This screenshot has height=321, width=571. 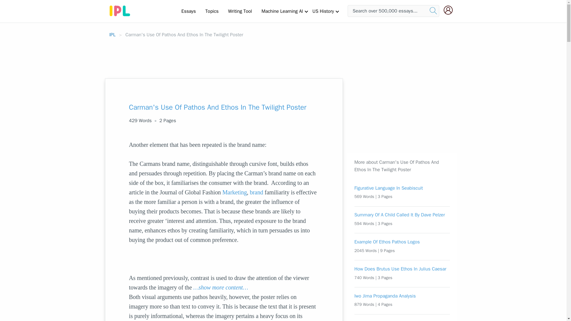 What do you see at coordinates (112, 34) in the screenshot?
I see `IPL` at bounding box center [112, 34].